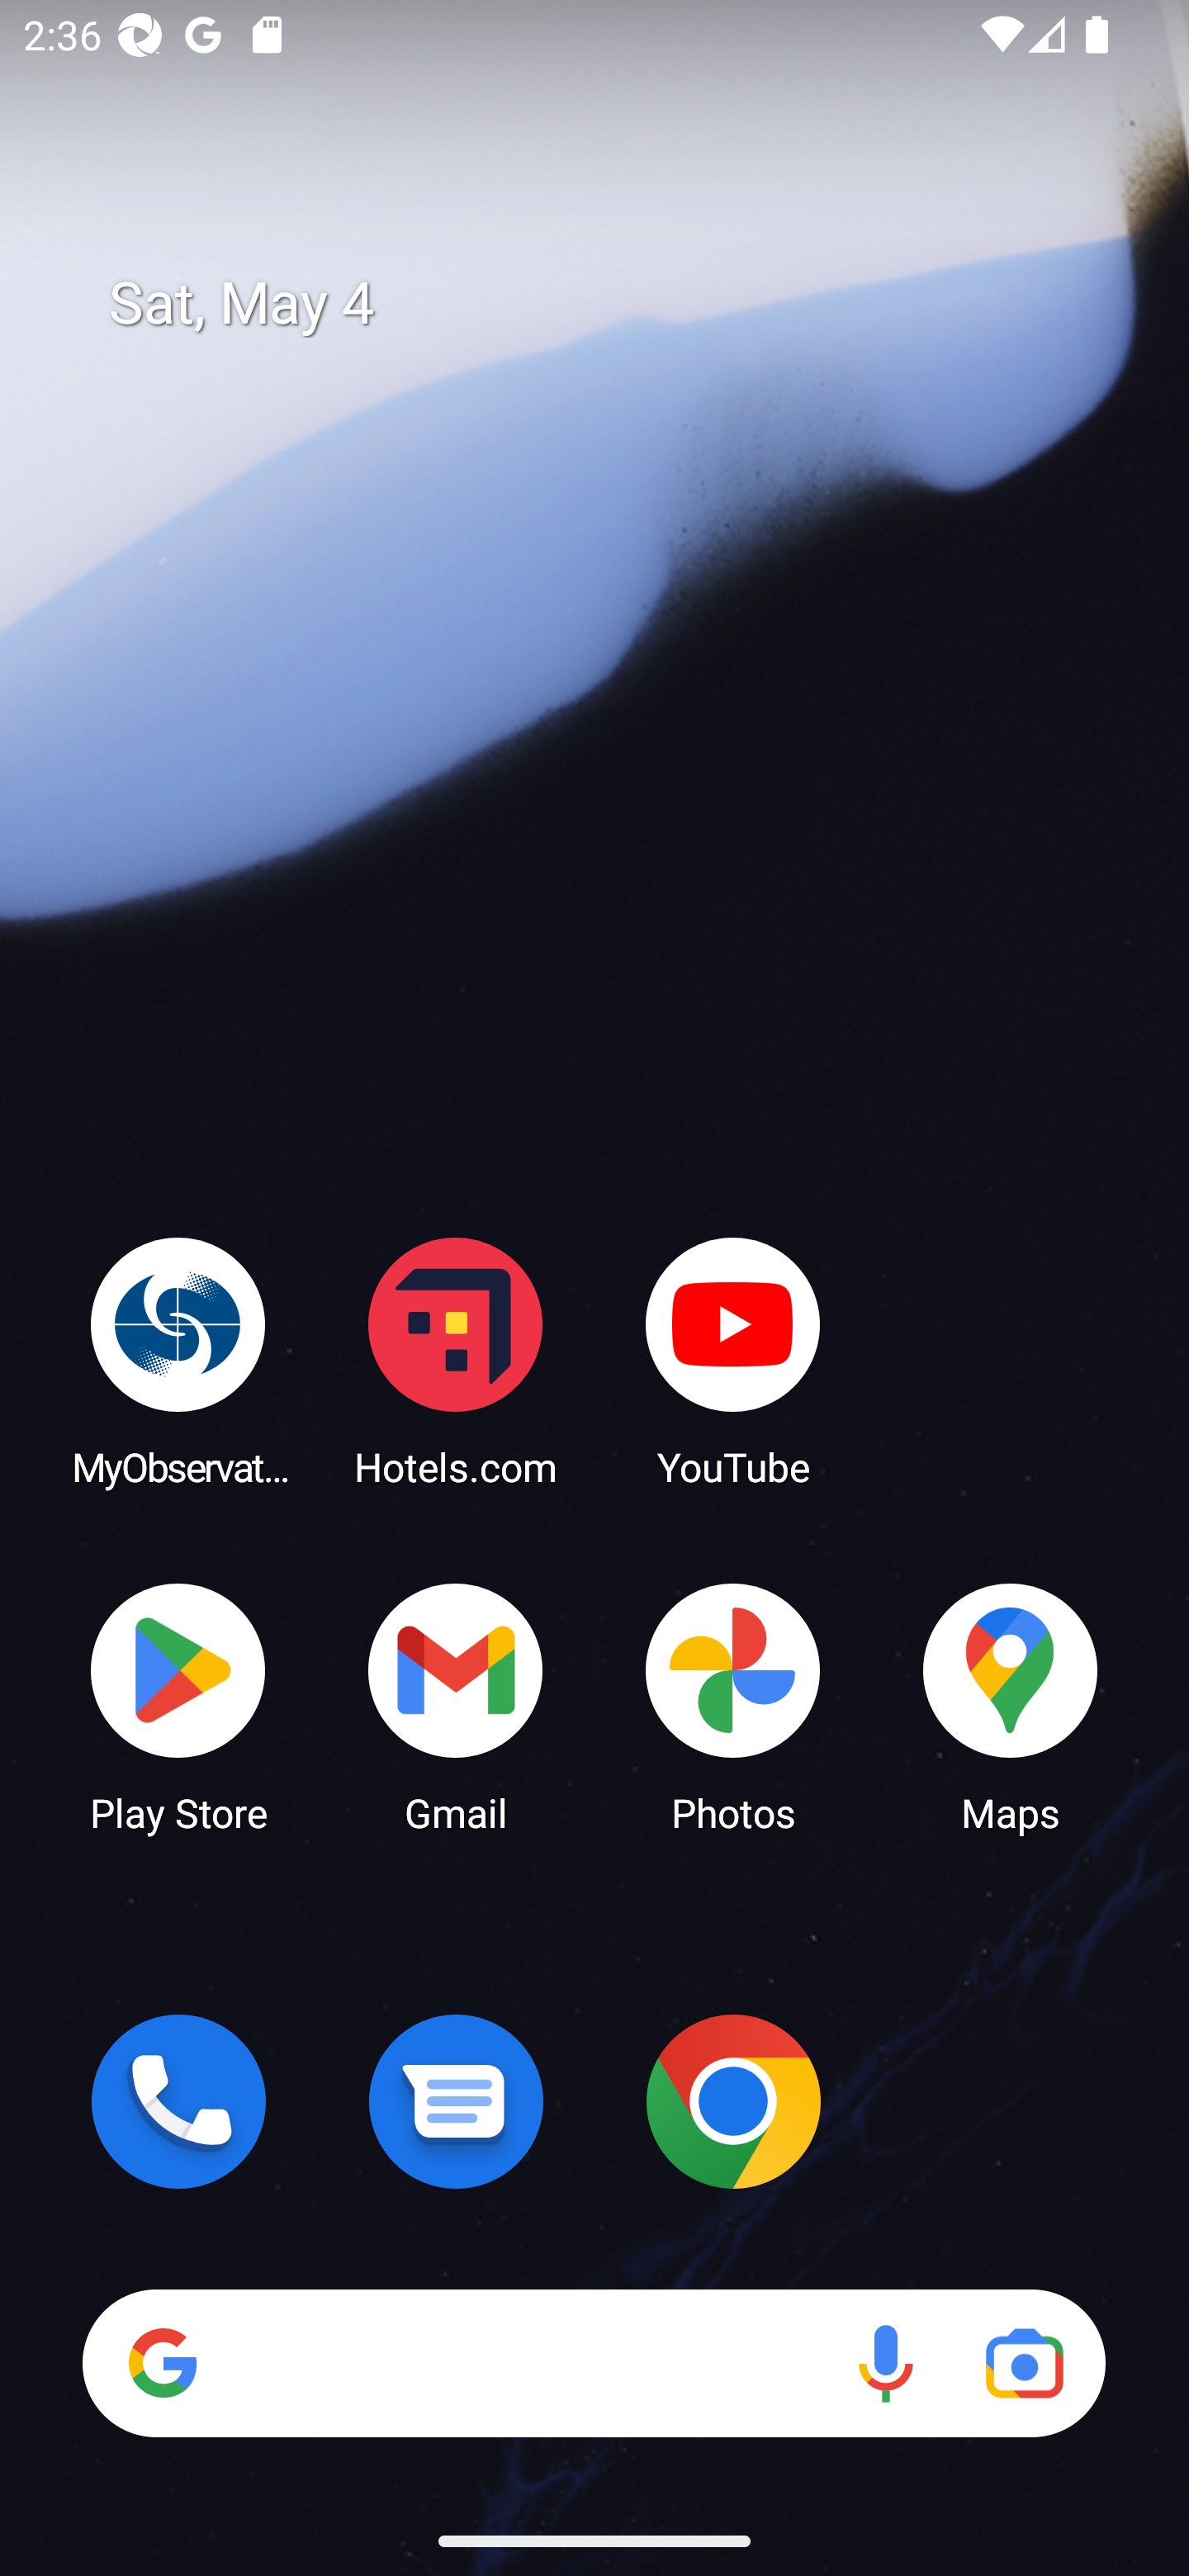 This screenshot has width=1189, height=2576. I want to click on Play Store, so click(178, 1706).